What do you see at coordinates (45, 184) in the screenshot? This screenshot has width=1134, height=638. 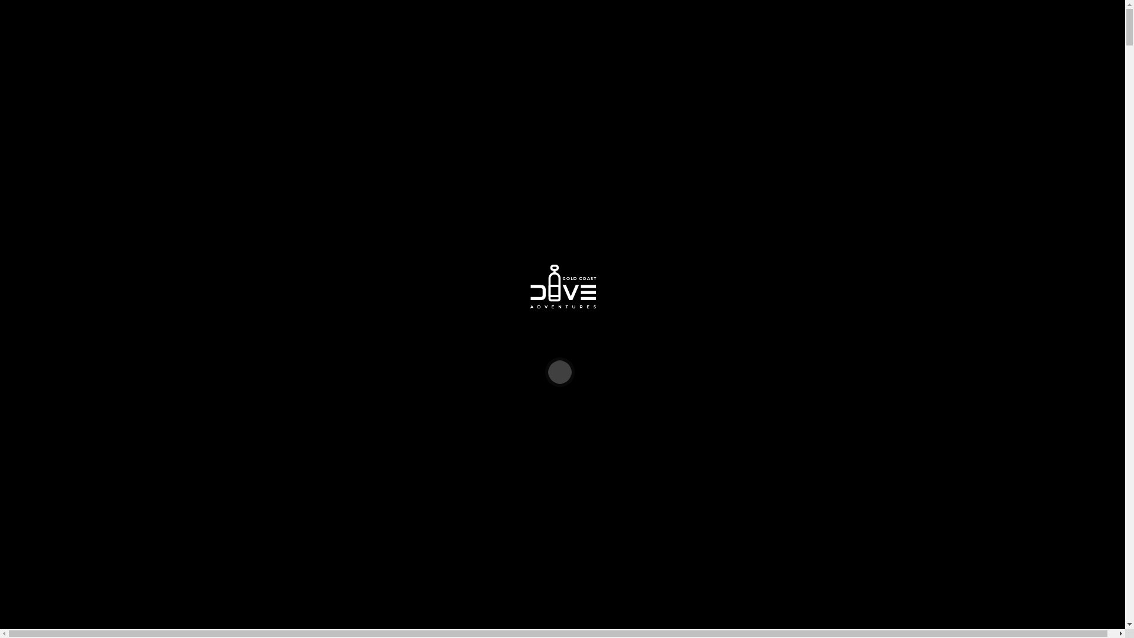 I see `Intro Scuba` at bounding box center [45, 184].